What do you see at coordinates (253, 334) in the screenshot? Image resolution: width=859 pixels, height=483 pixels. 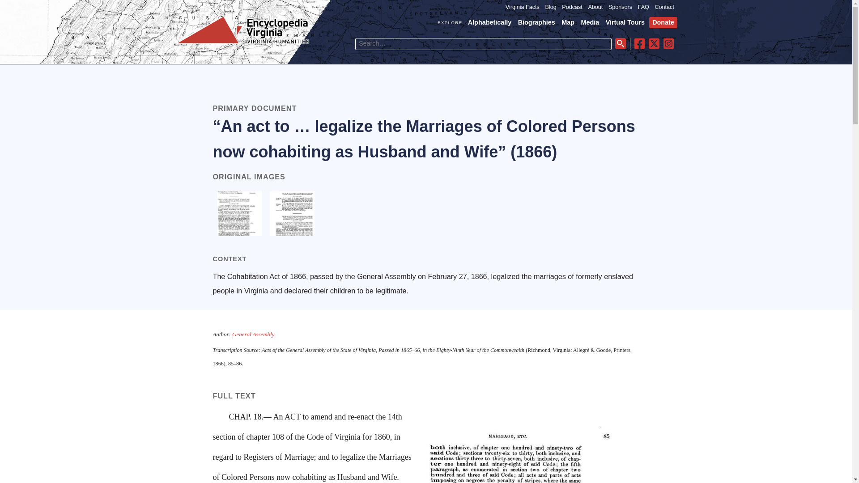 I see `General Assembly` at bounding box center [253, 334].